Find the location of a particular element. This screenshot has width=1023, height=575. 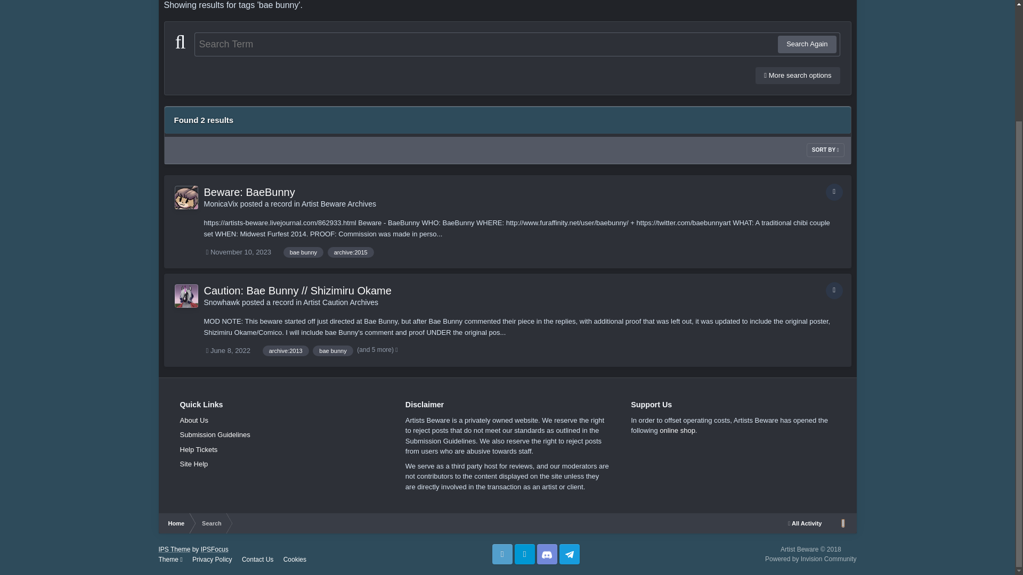

Go to Snowhawk's profile is located at coordinates (186, 295).